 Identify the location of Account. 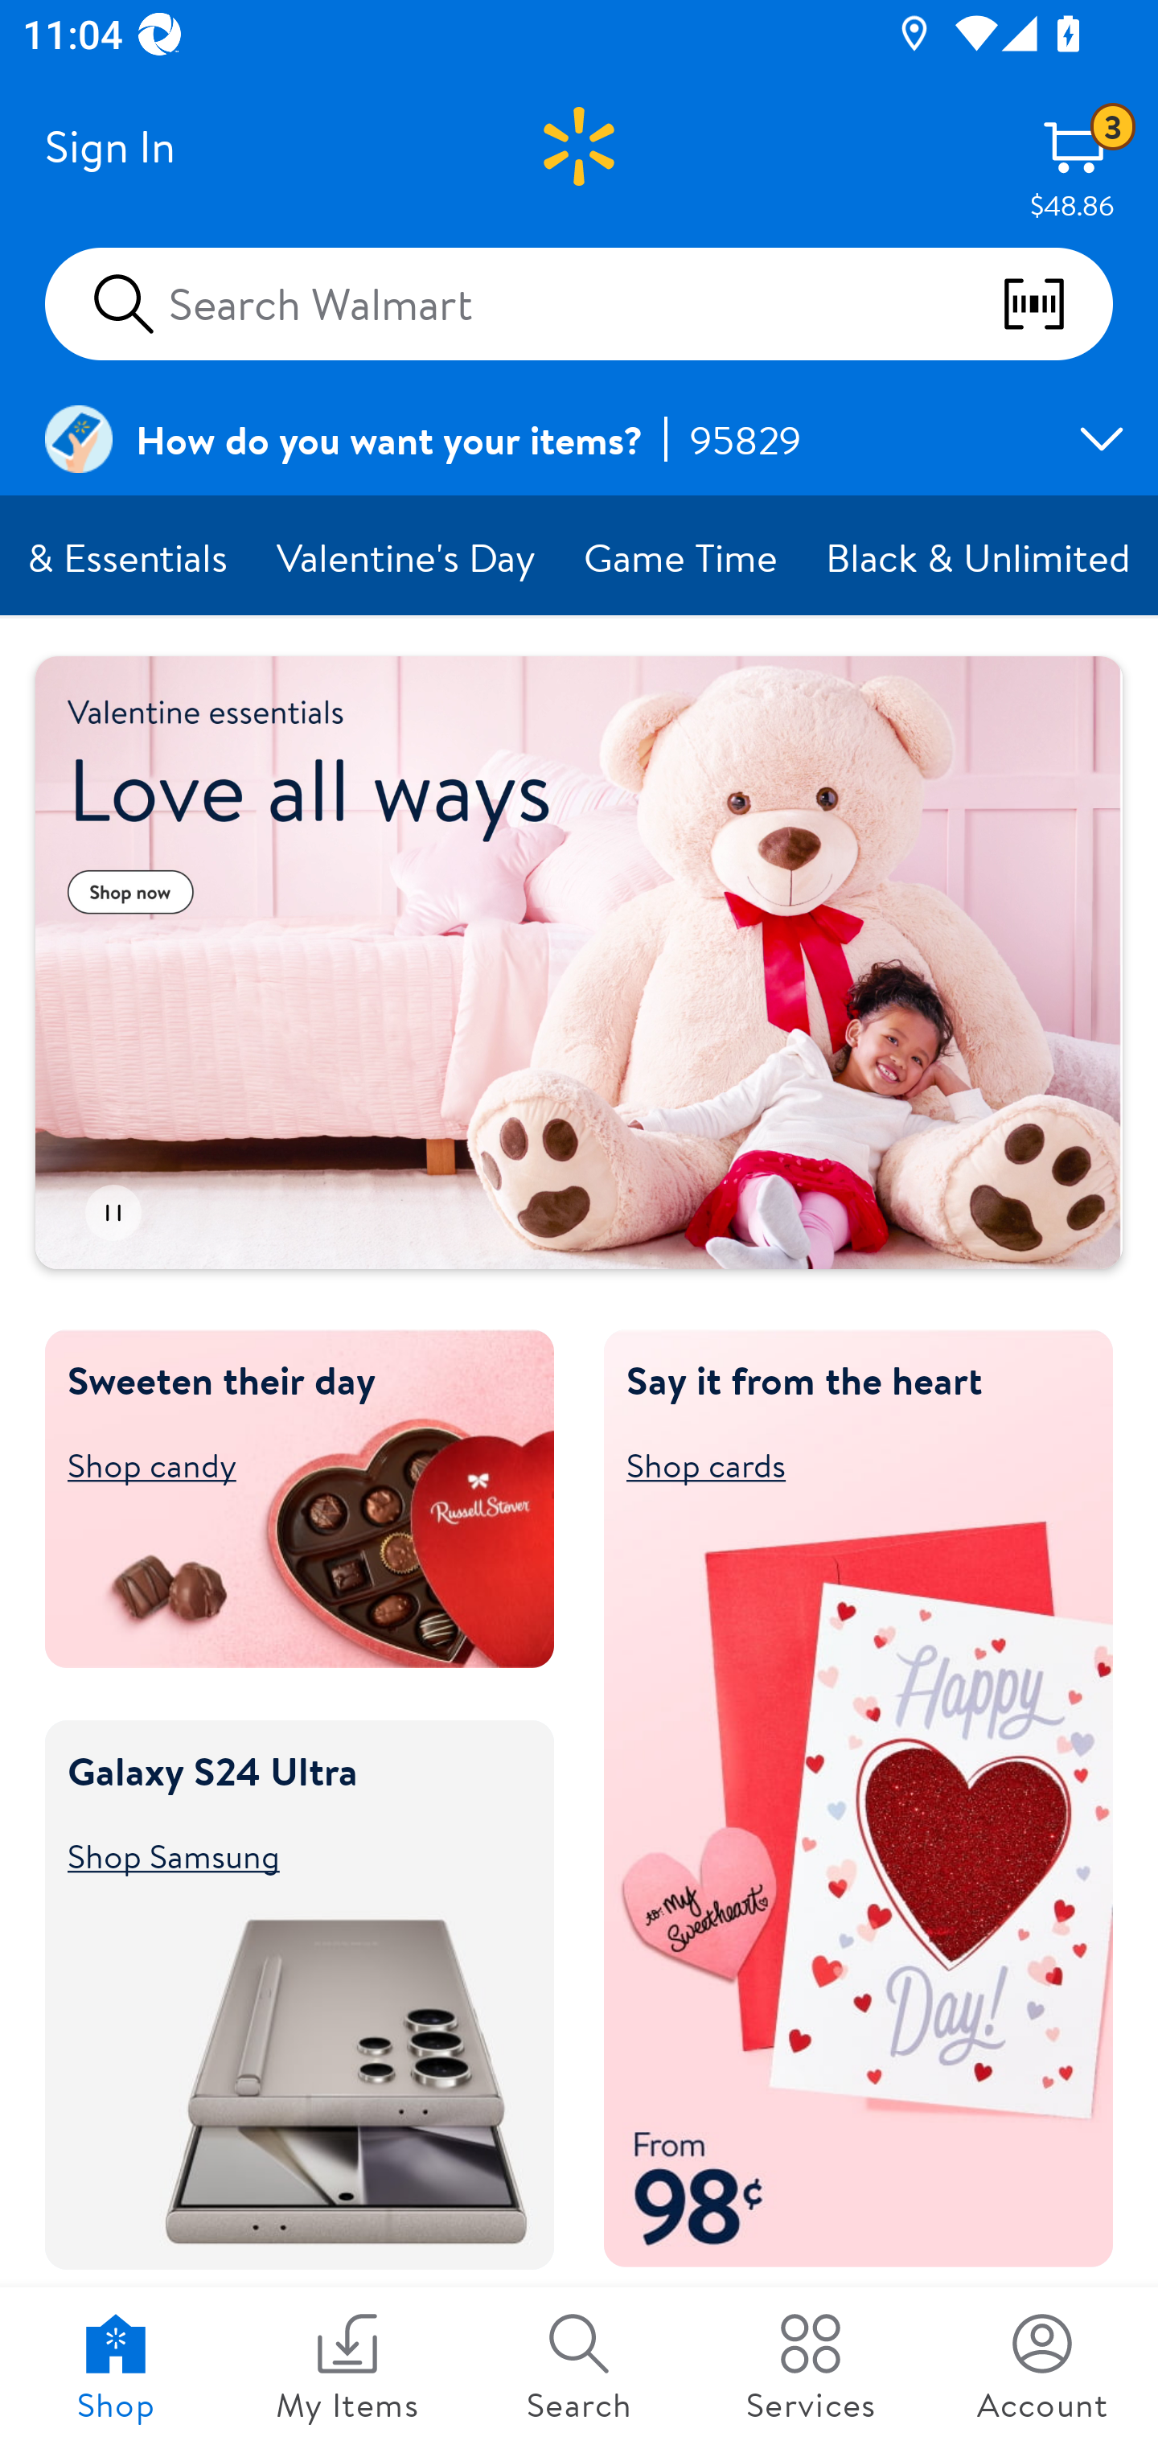
(1042, 2366).